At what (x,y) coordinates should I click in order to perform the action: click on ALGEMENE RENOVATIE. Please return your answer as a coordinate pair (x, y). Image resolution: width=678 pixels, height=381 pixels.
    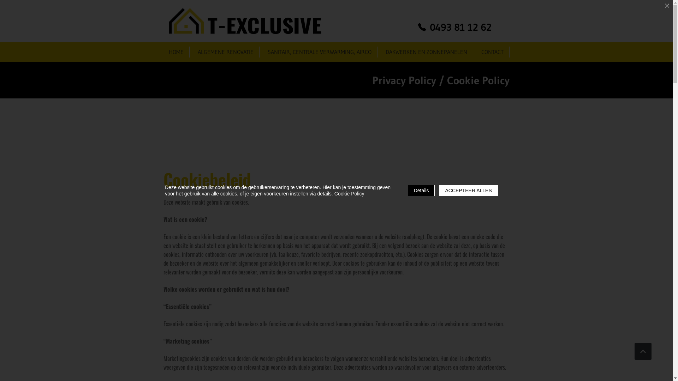
    Looking at the image, I should click on (226, 52).